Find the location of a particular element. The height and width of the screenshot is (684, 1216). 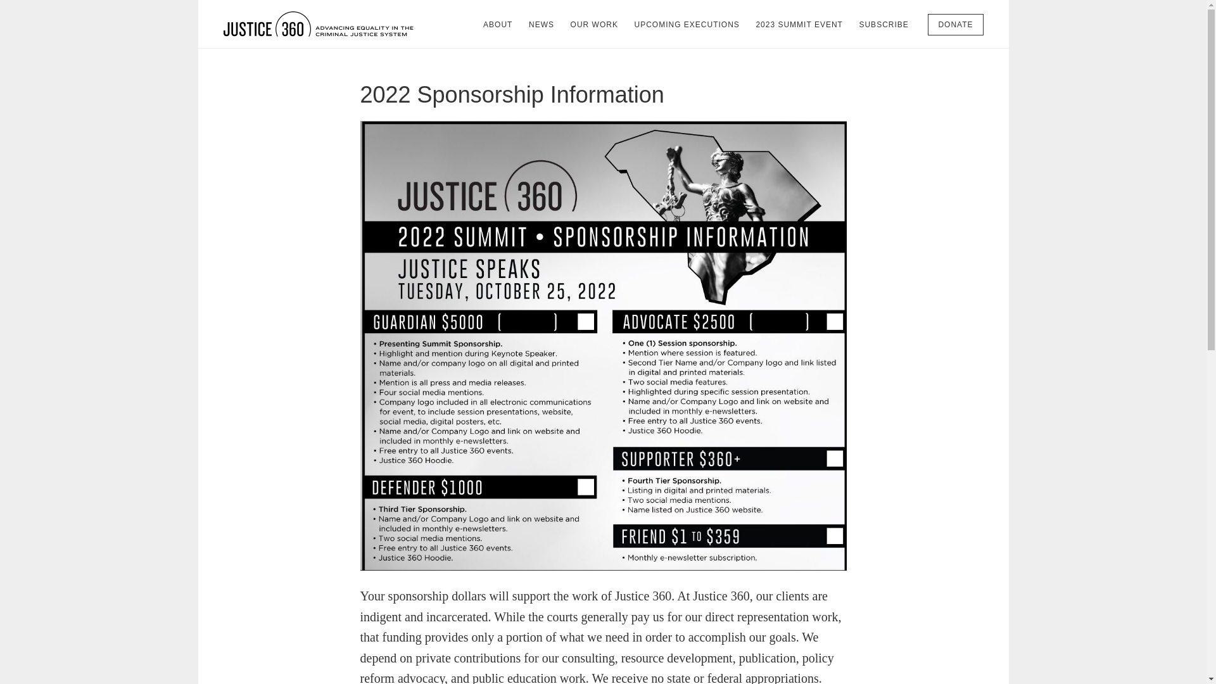

DONATE is located at coordinates (955, 24).